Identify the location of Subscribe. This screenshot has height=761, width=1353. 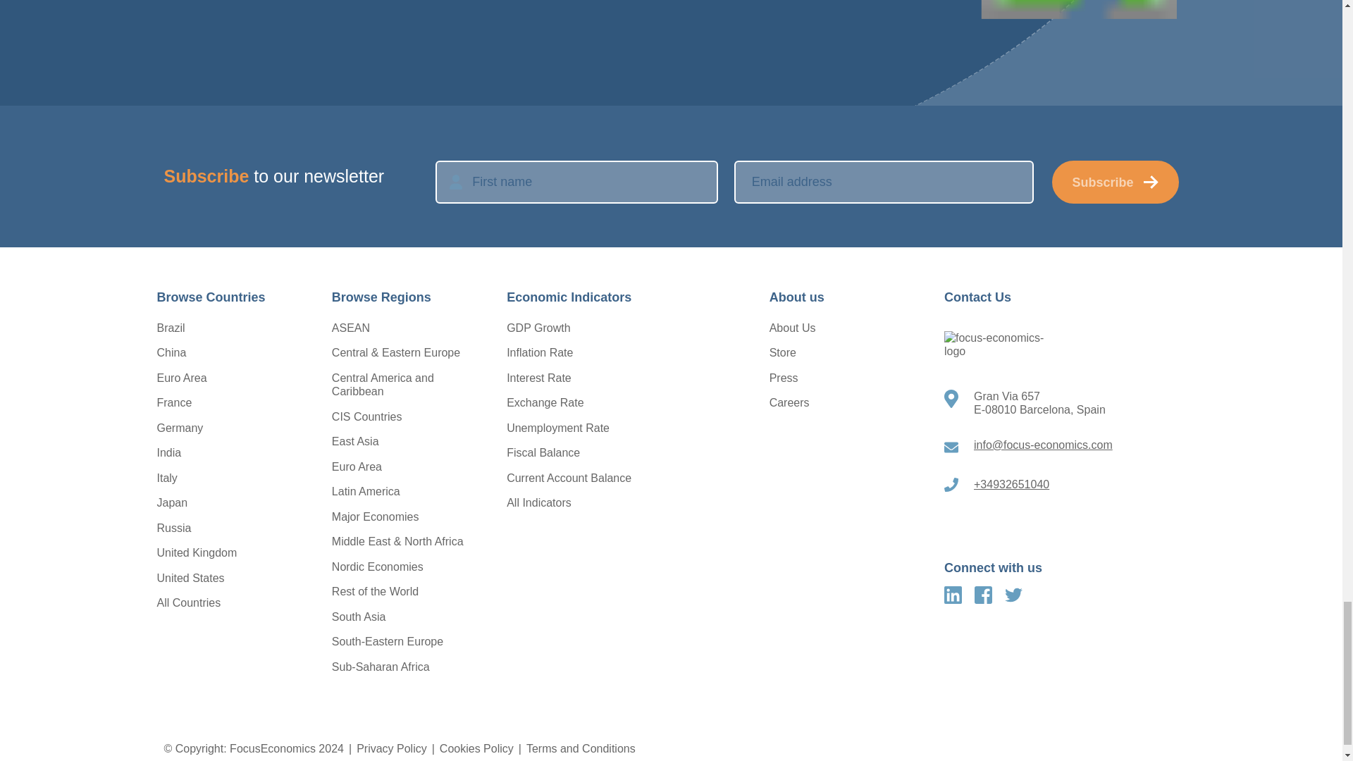
(1115, 182).